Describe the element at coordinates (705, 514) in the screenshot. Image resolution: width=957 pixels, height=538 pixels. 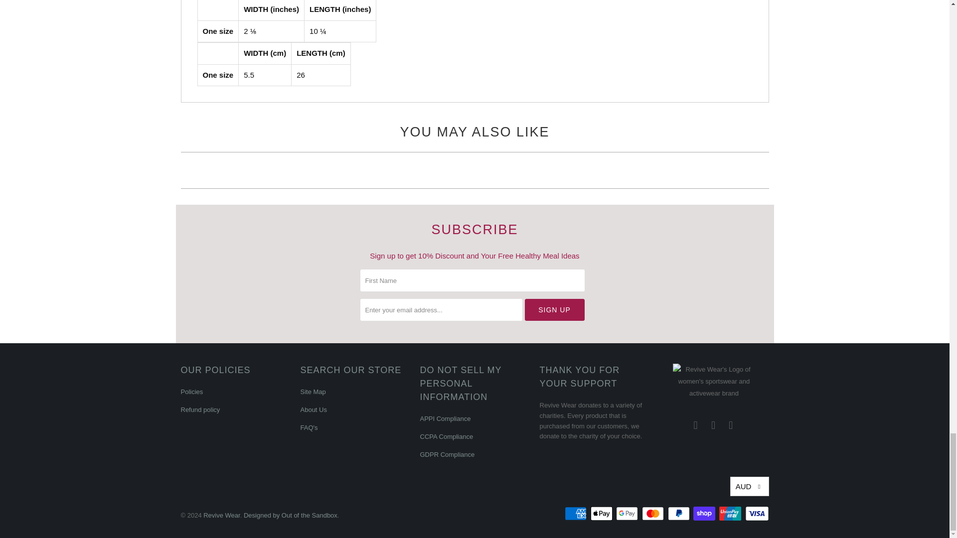
I see `Shop Pay` at that location.